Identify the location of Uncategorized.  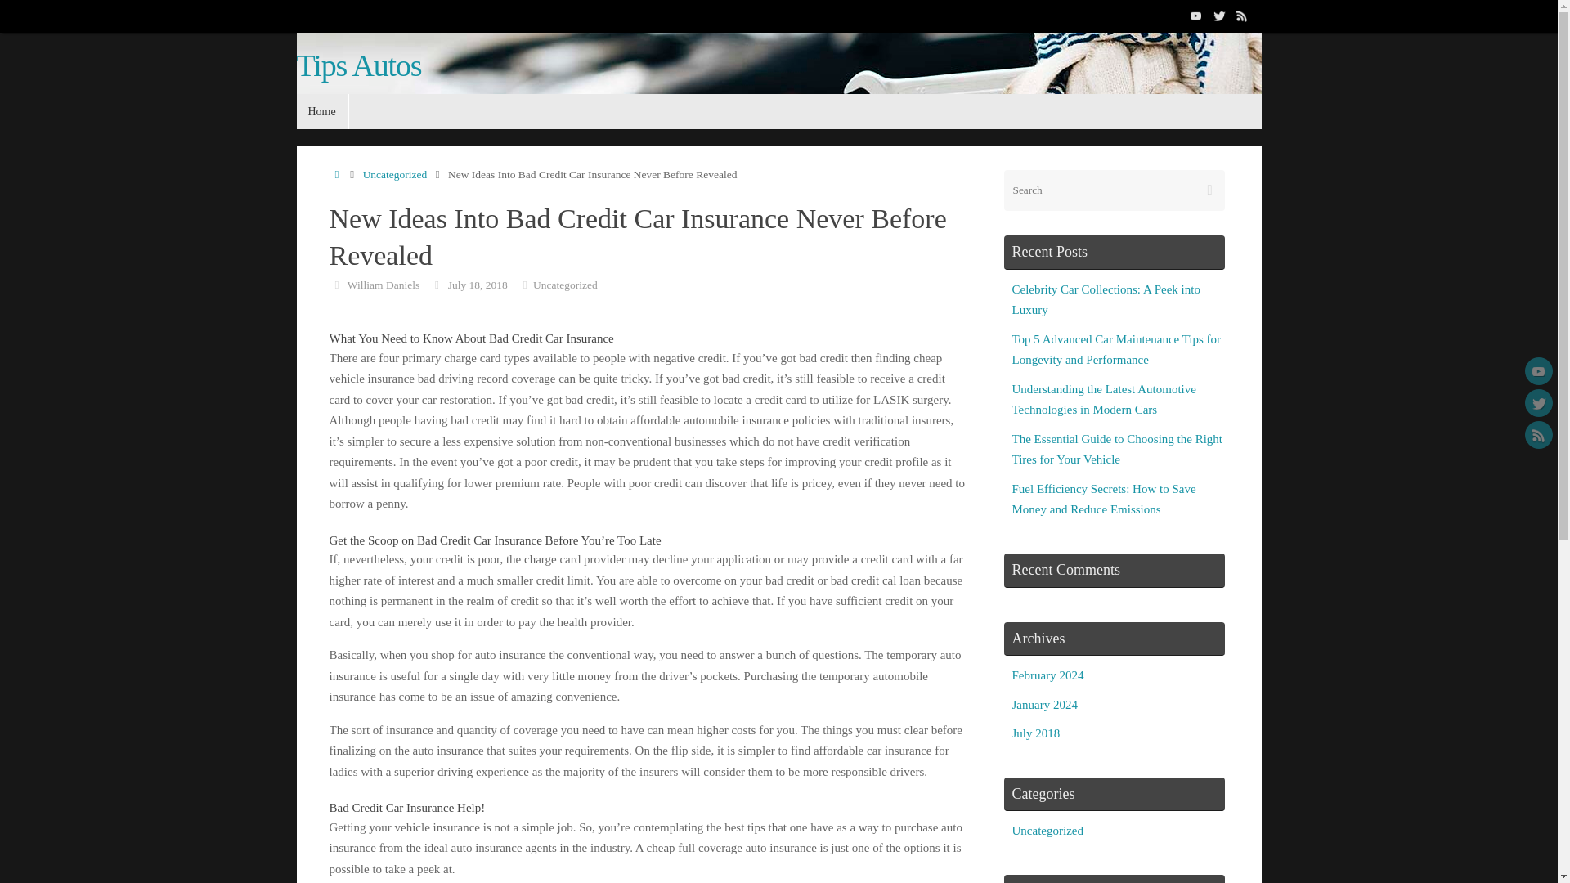
(394, 175).